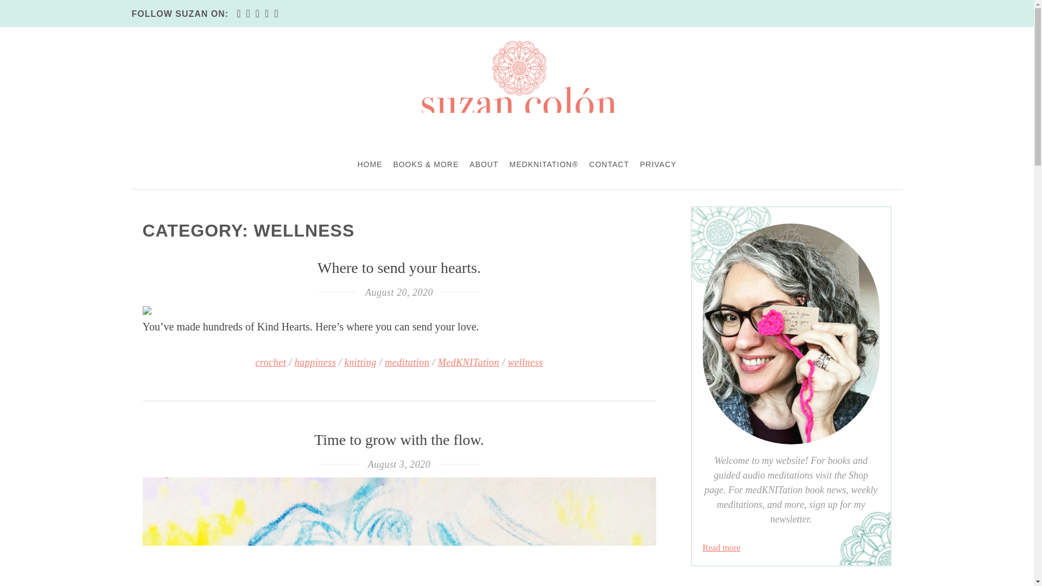 The width and height of the screenshot is (1042, 586). What do you see at coordinates (407, 362) in the screenshot?
I see `meditation` at bounding box center [407, 362].